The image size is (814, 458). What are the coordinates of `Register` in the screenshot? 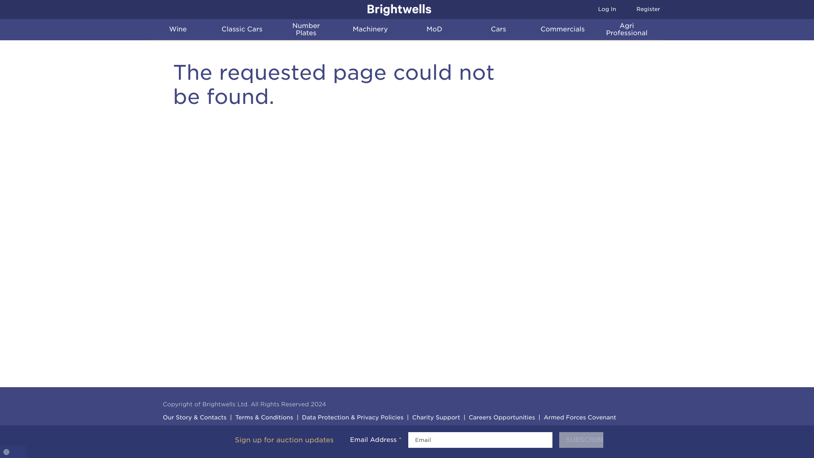 It's located at (602, 10).